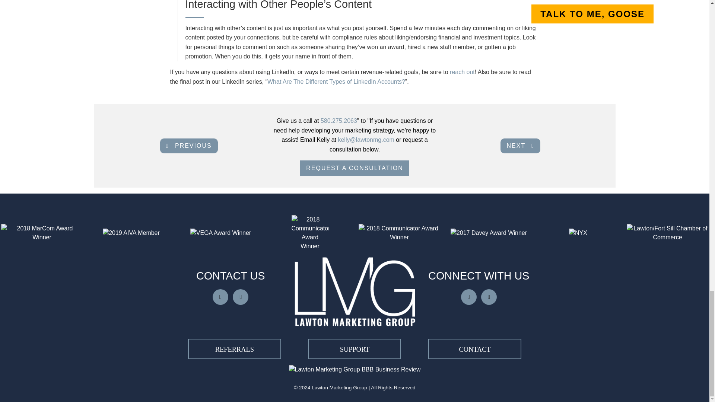 This screenshot has height=402, width=715. What do you see at coordinates (355, 349) in the screenshot?
I see `SUPPORT` at bounding box center [355, 349].